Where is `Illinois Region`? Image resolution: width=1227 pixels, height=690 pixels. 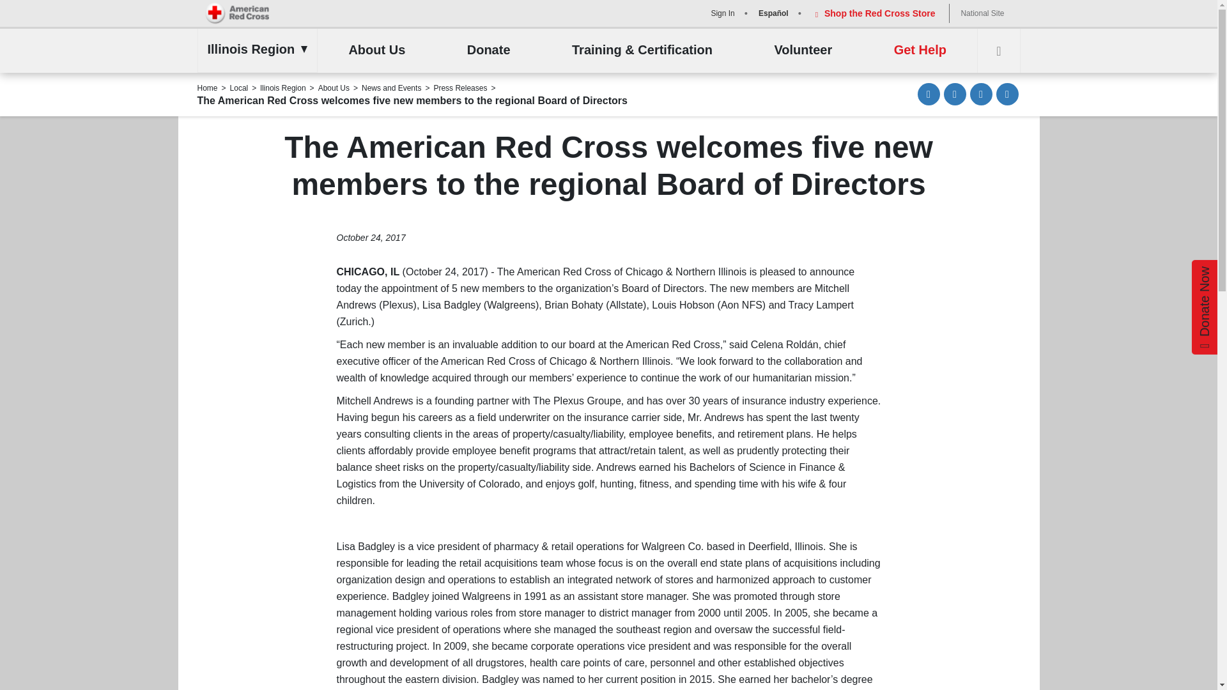
Illinois Region is located at coordinates (254, 49).